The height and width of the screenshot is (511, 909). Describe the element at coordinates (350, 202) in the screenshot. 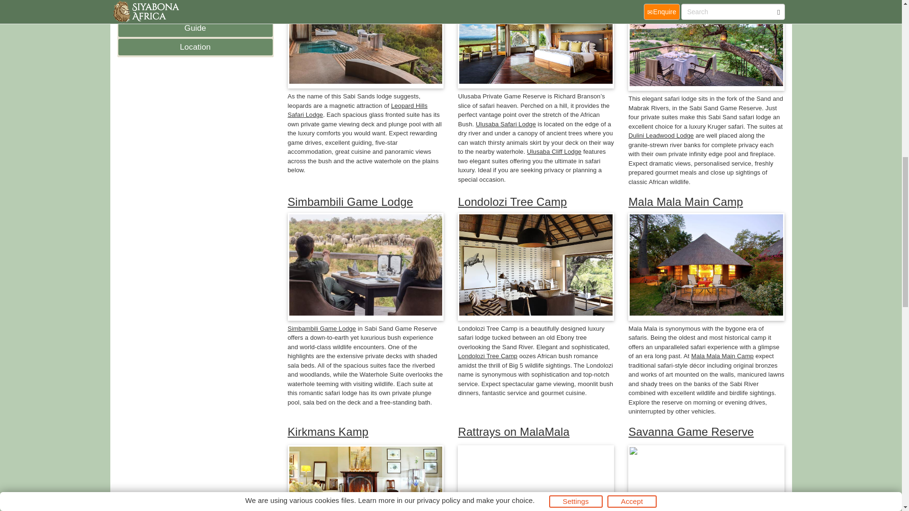

I see `Simbambili Game Lodge` at that location.